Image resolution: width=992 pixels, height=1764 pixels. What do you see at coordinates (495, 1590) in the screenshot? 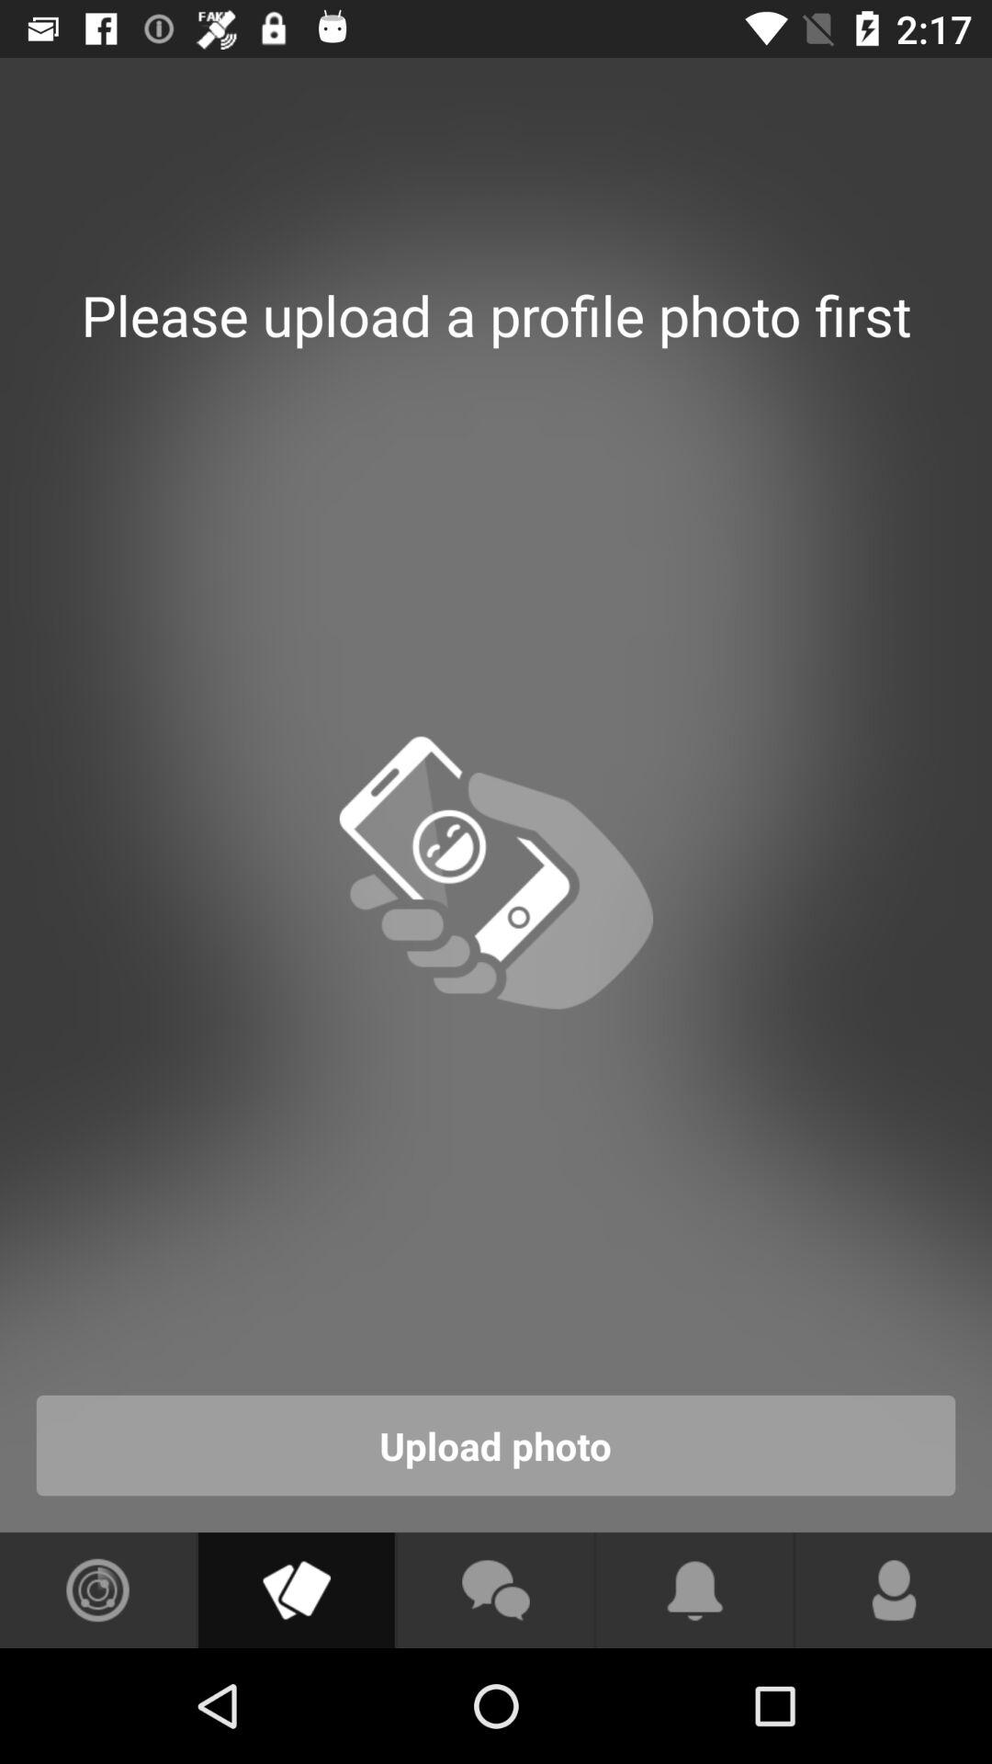
I see `go to chat` at bounding box center [495, 1590].